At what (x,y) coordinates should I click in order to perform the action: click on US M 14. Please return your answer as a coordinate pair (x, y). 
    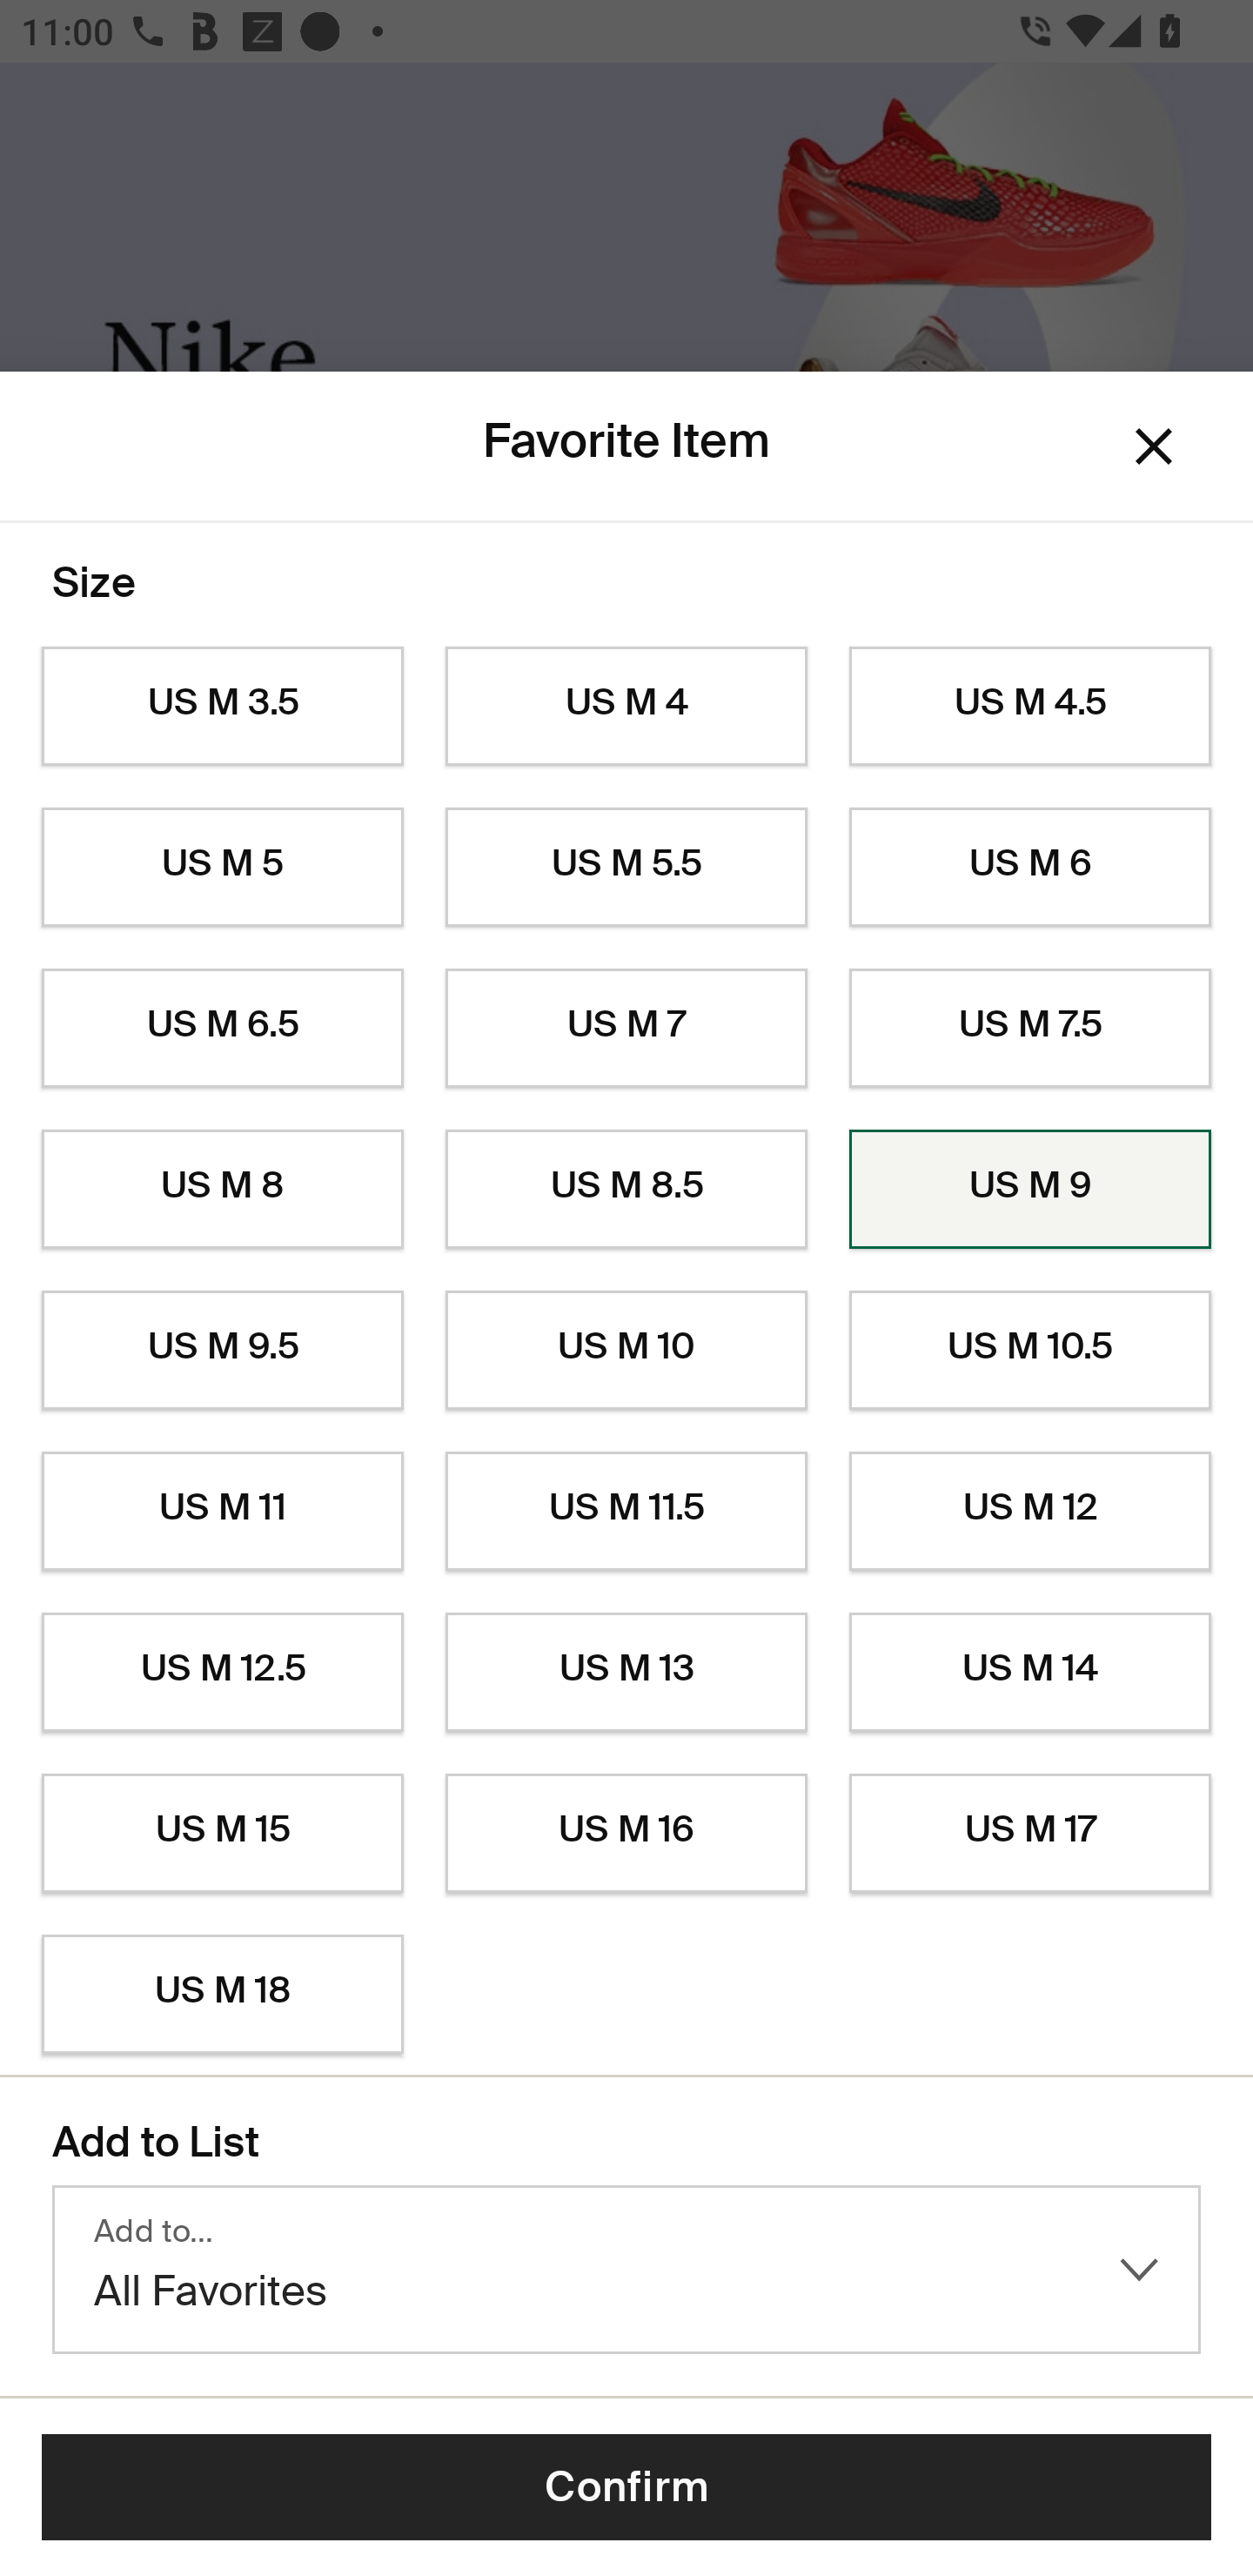
    Looking at the image, I should click on (1030, 1673).